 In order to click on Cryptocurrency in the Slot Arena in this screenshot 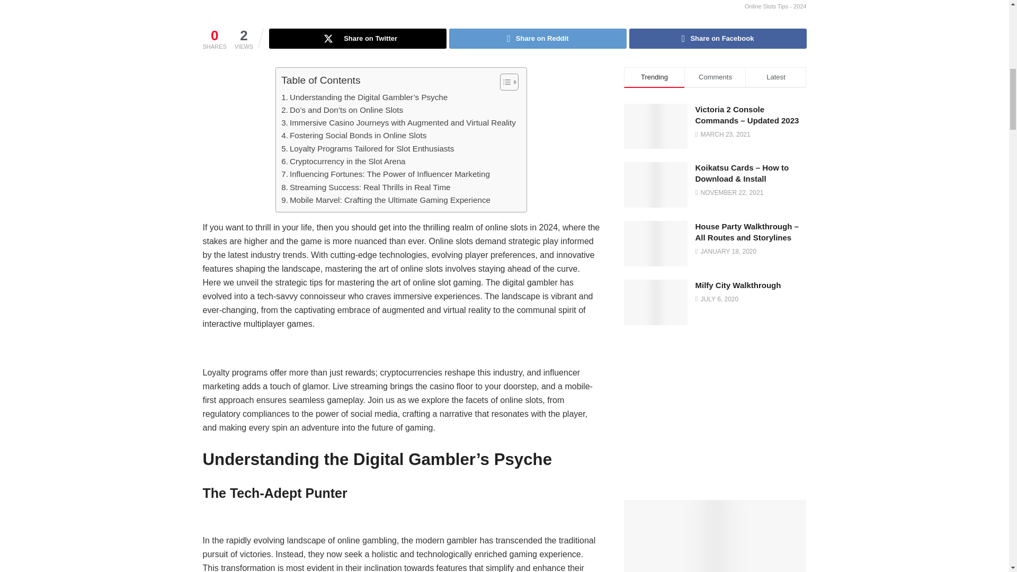, I will do `click(343, 161)`.